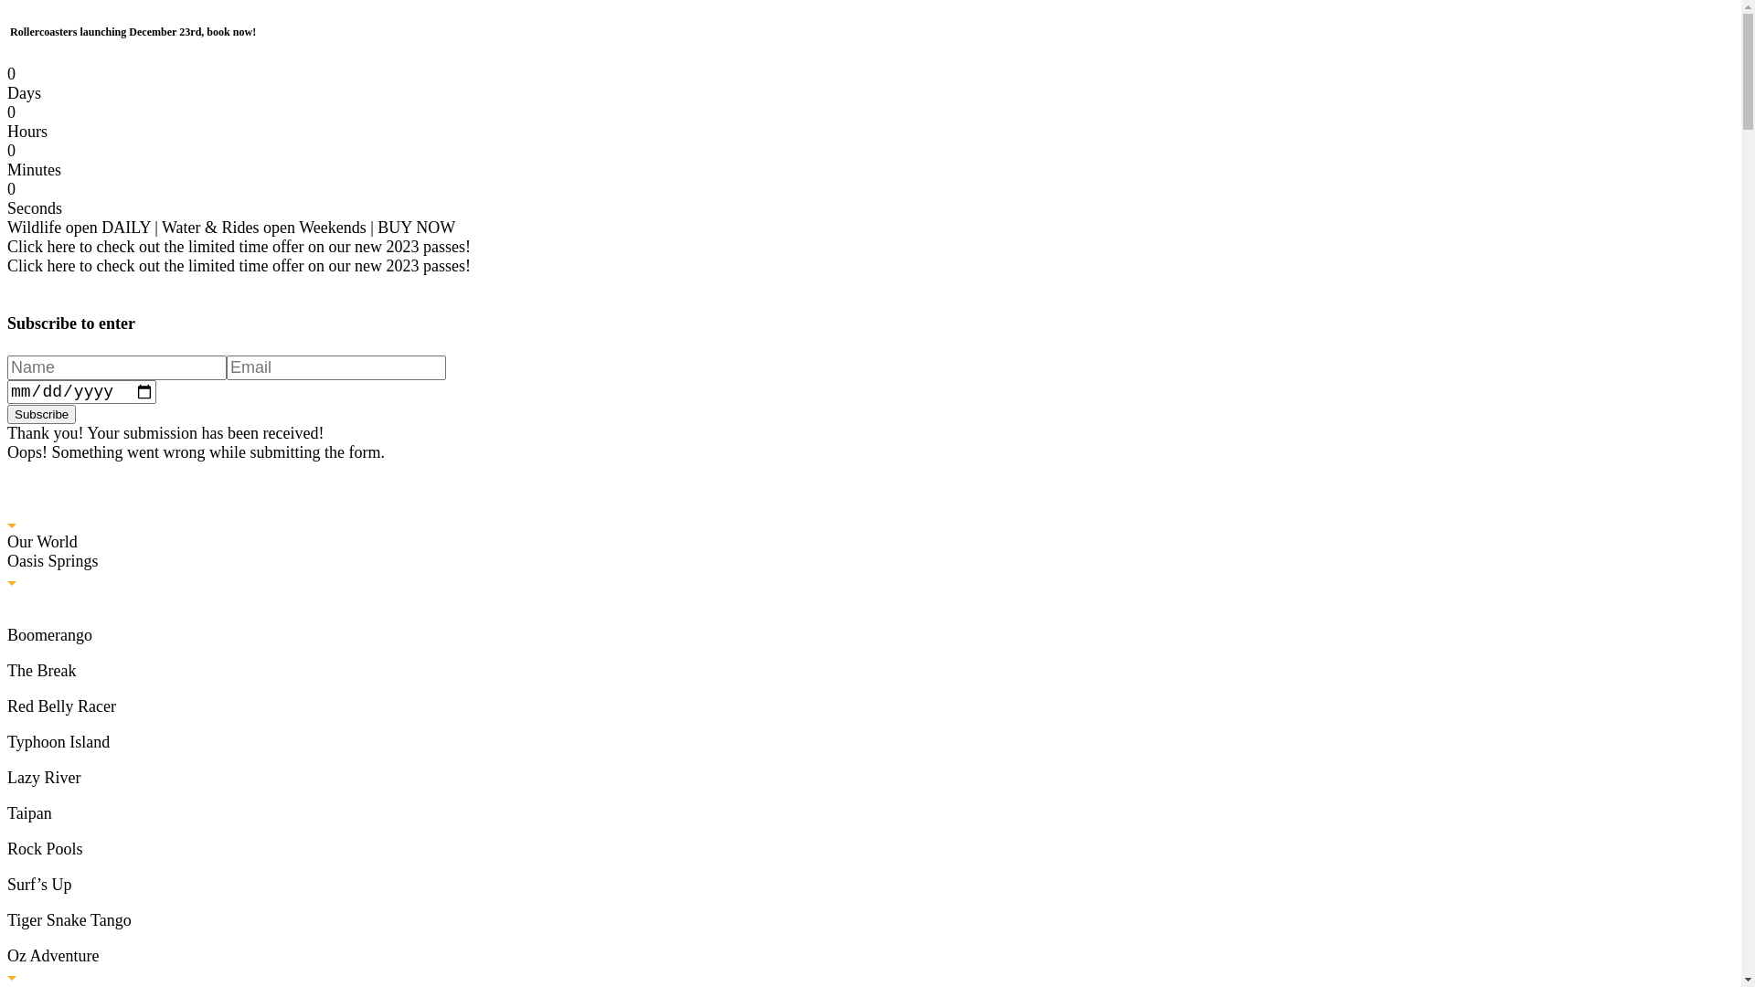 The width and height of the screenshot is (1755, 987). What do you see at coordinates (870, 920) in the screenshot?
I see `Tiger Snake Tango` at bounding box center [870, 920].